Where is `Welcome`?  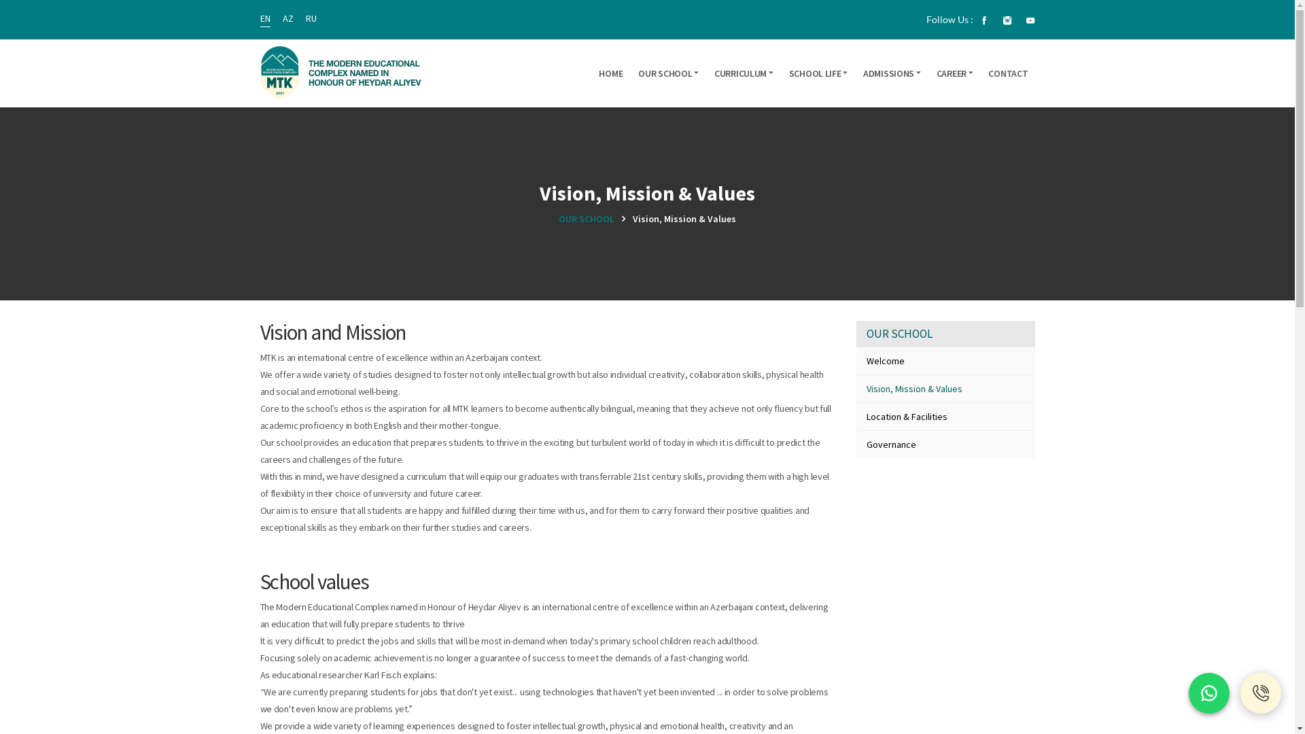
Welcome is located at coordinates (946, 361).